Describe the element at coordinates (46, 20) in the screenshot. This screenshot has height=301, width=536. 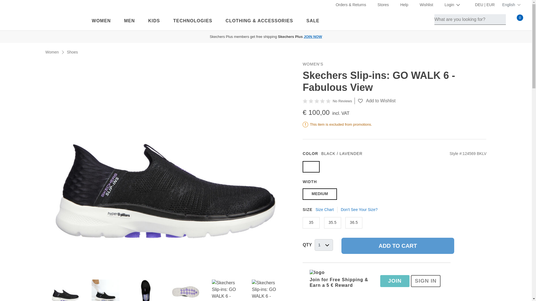
I see `Skechers Home` at that location.